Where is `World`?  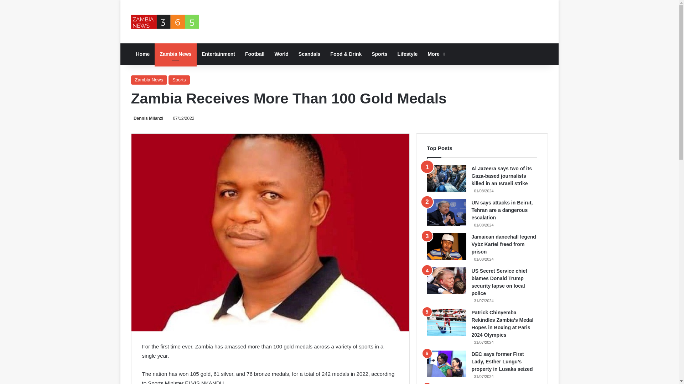 World is located at coordinates (281, 54).